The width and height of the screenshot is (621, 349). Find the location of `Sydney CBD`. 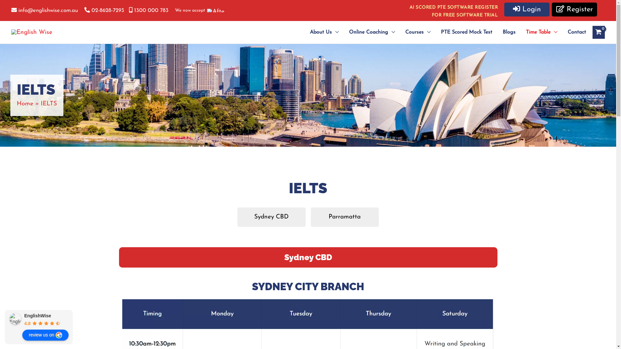

Sydney CBD is located at coordinates (272, 217).